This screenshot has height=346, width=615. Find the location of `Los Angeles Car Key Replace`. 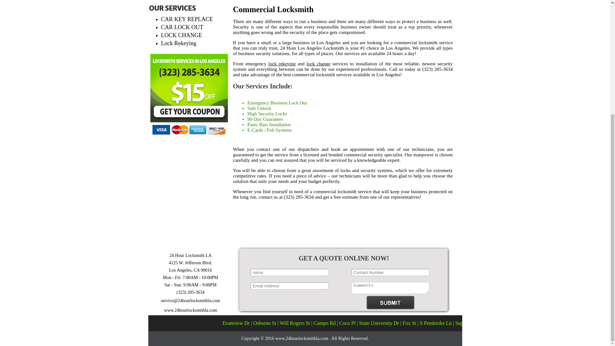

Los Angeles Car Key Replace is located at coordinates (186, 19).